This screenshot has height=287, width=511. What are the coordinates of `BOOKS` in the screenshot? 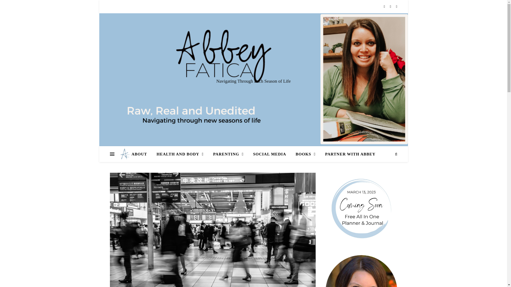 It's located at (306, 154).